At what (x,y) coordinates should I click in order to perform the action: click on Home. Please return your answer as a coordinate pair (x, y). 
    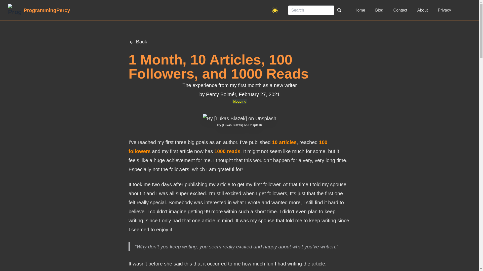
    Looking at the image, I should click on (360, 10).